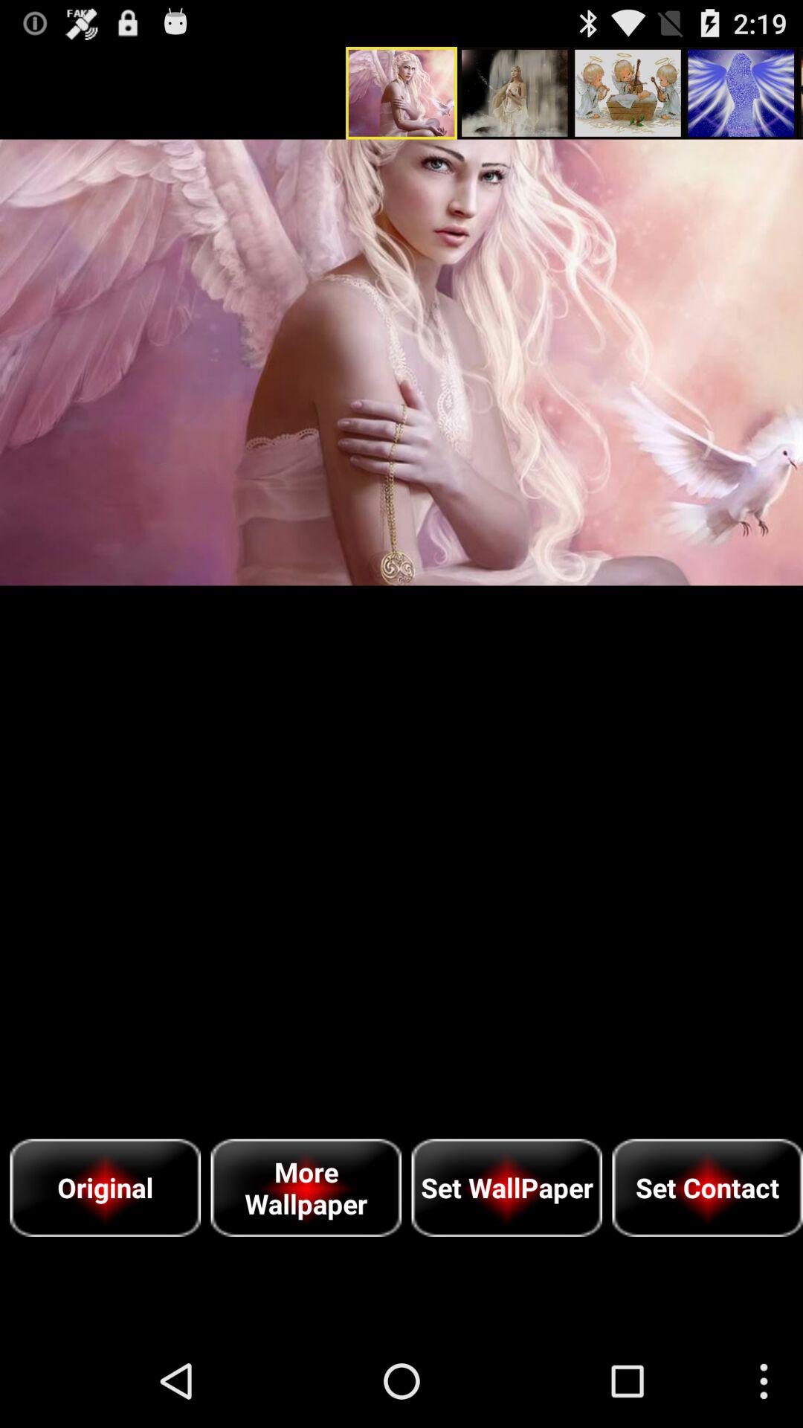 This screenshot has height=1428, width=803. Describe the element at coordinates (401, 362) in the screenshot. I see `toggle a select option` at that location.